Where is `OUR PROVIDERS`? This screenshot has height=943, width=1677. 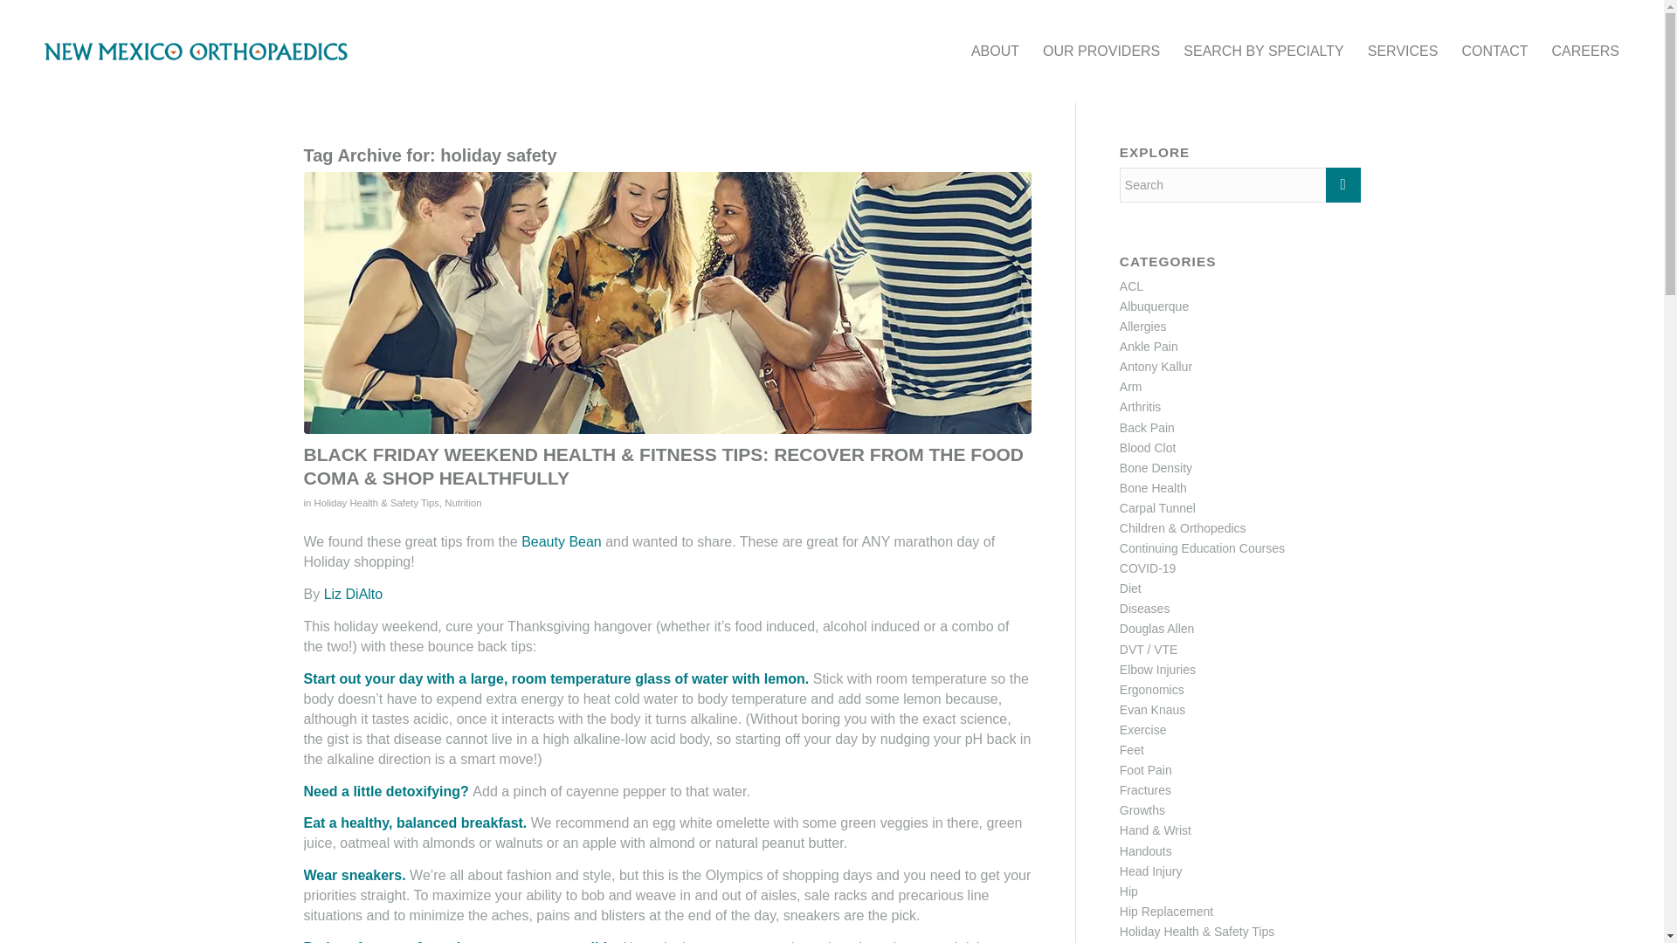
OUR PROVIDERS is located at coordinates (1101, 51).